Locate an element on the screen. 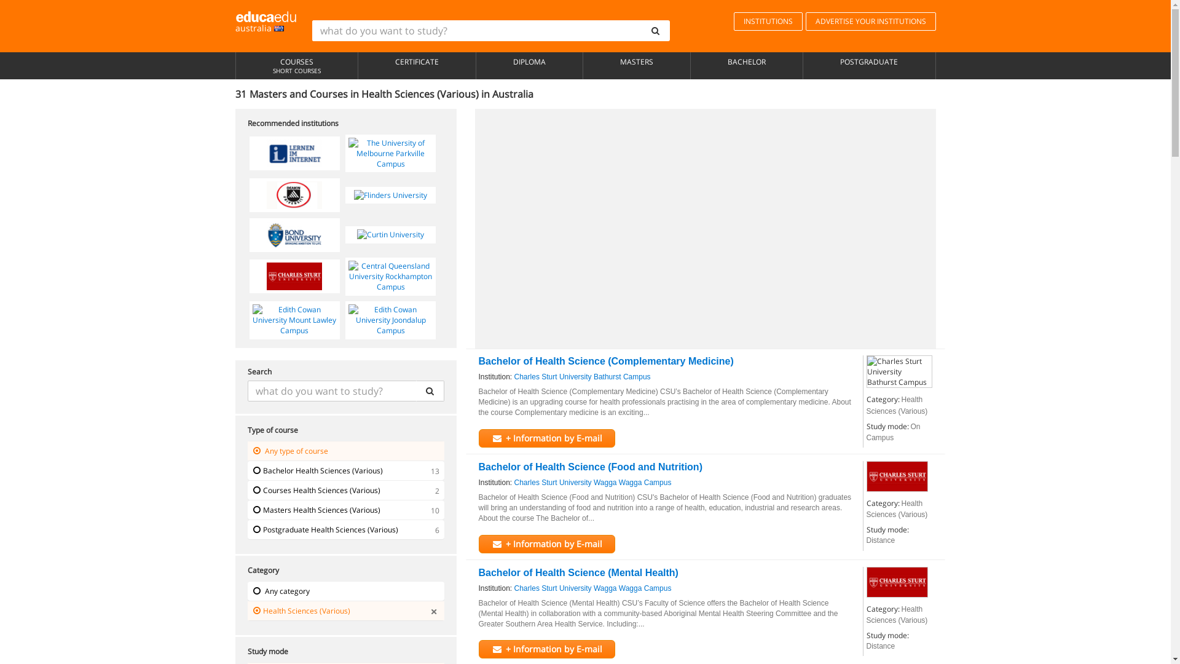  MASTERS is located at coordinates (637, 66).